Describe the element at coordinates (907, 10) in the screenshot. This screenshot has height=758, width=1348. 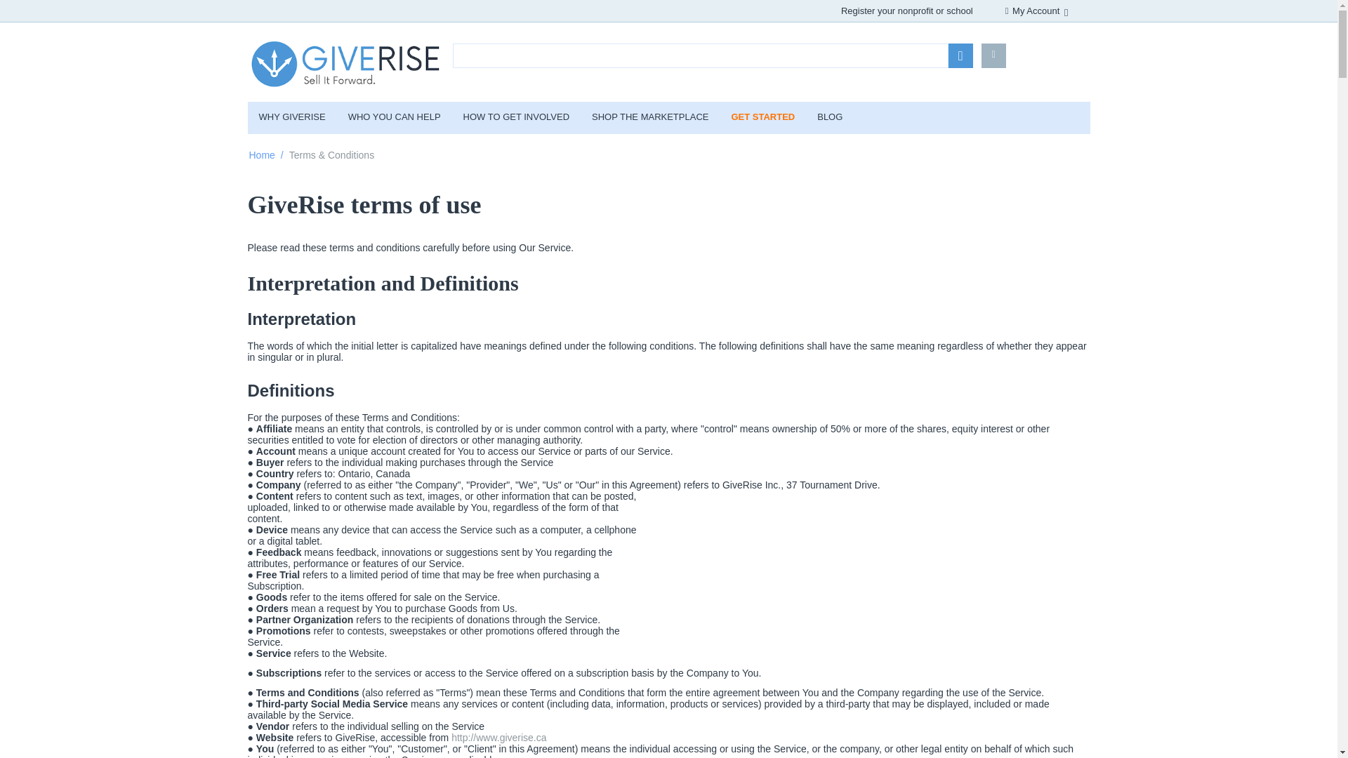
I see `Register your nonprofit or school` at that location.